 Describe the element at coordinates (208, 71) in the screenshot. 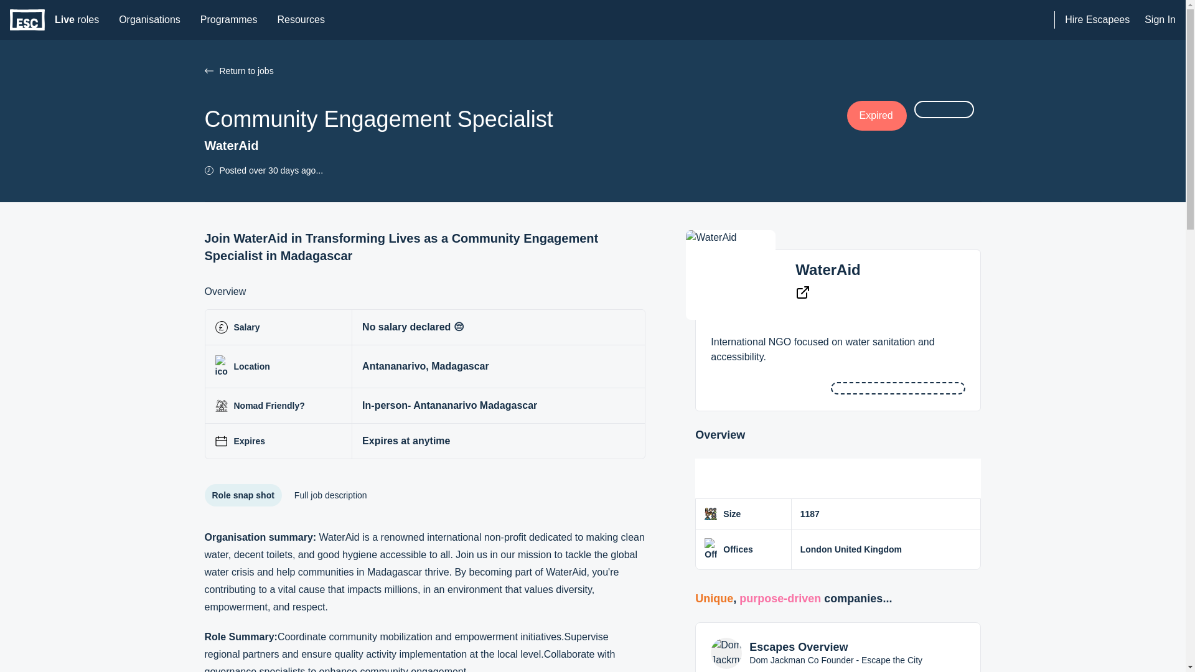

I see `Programmes` at that location.